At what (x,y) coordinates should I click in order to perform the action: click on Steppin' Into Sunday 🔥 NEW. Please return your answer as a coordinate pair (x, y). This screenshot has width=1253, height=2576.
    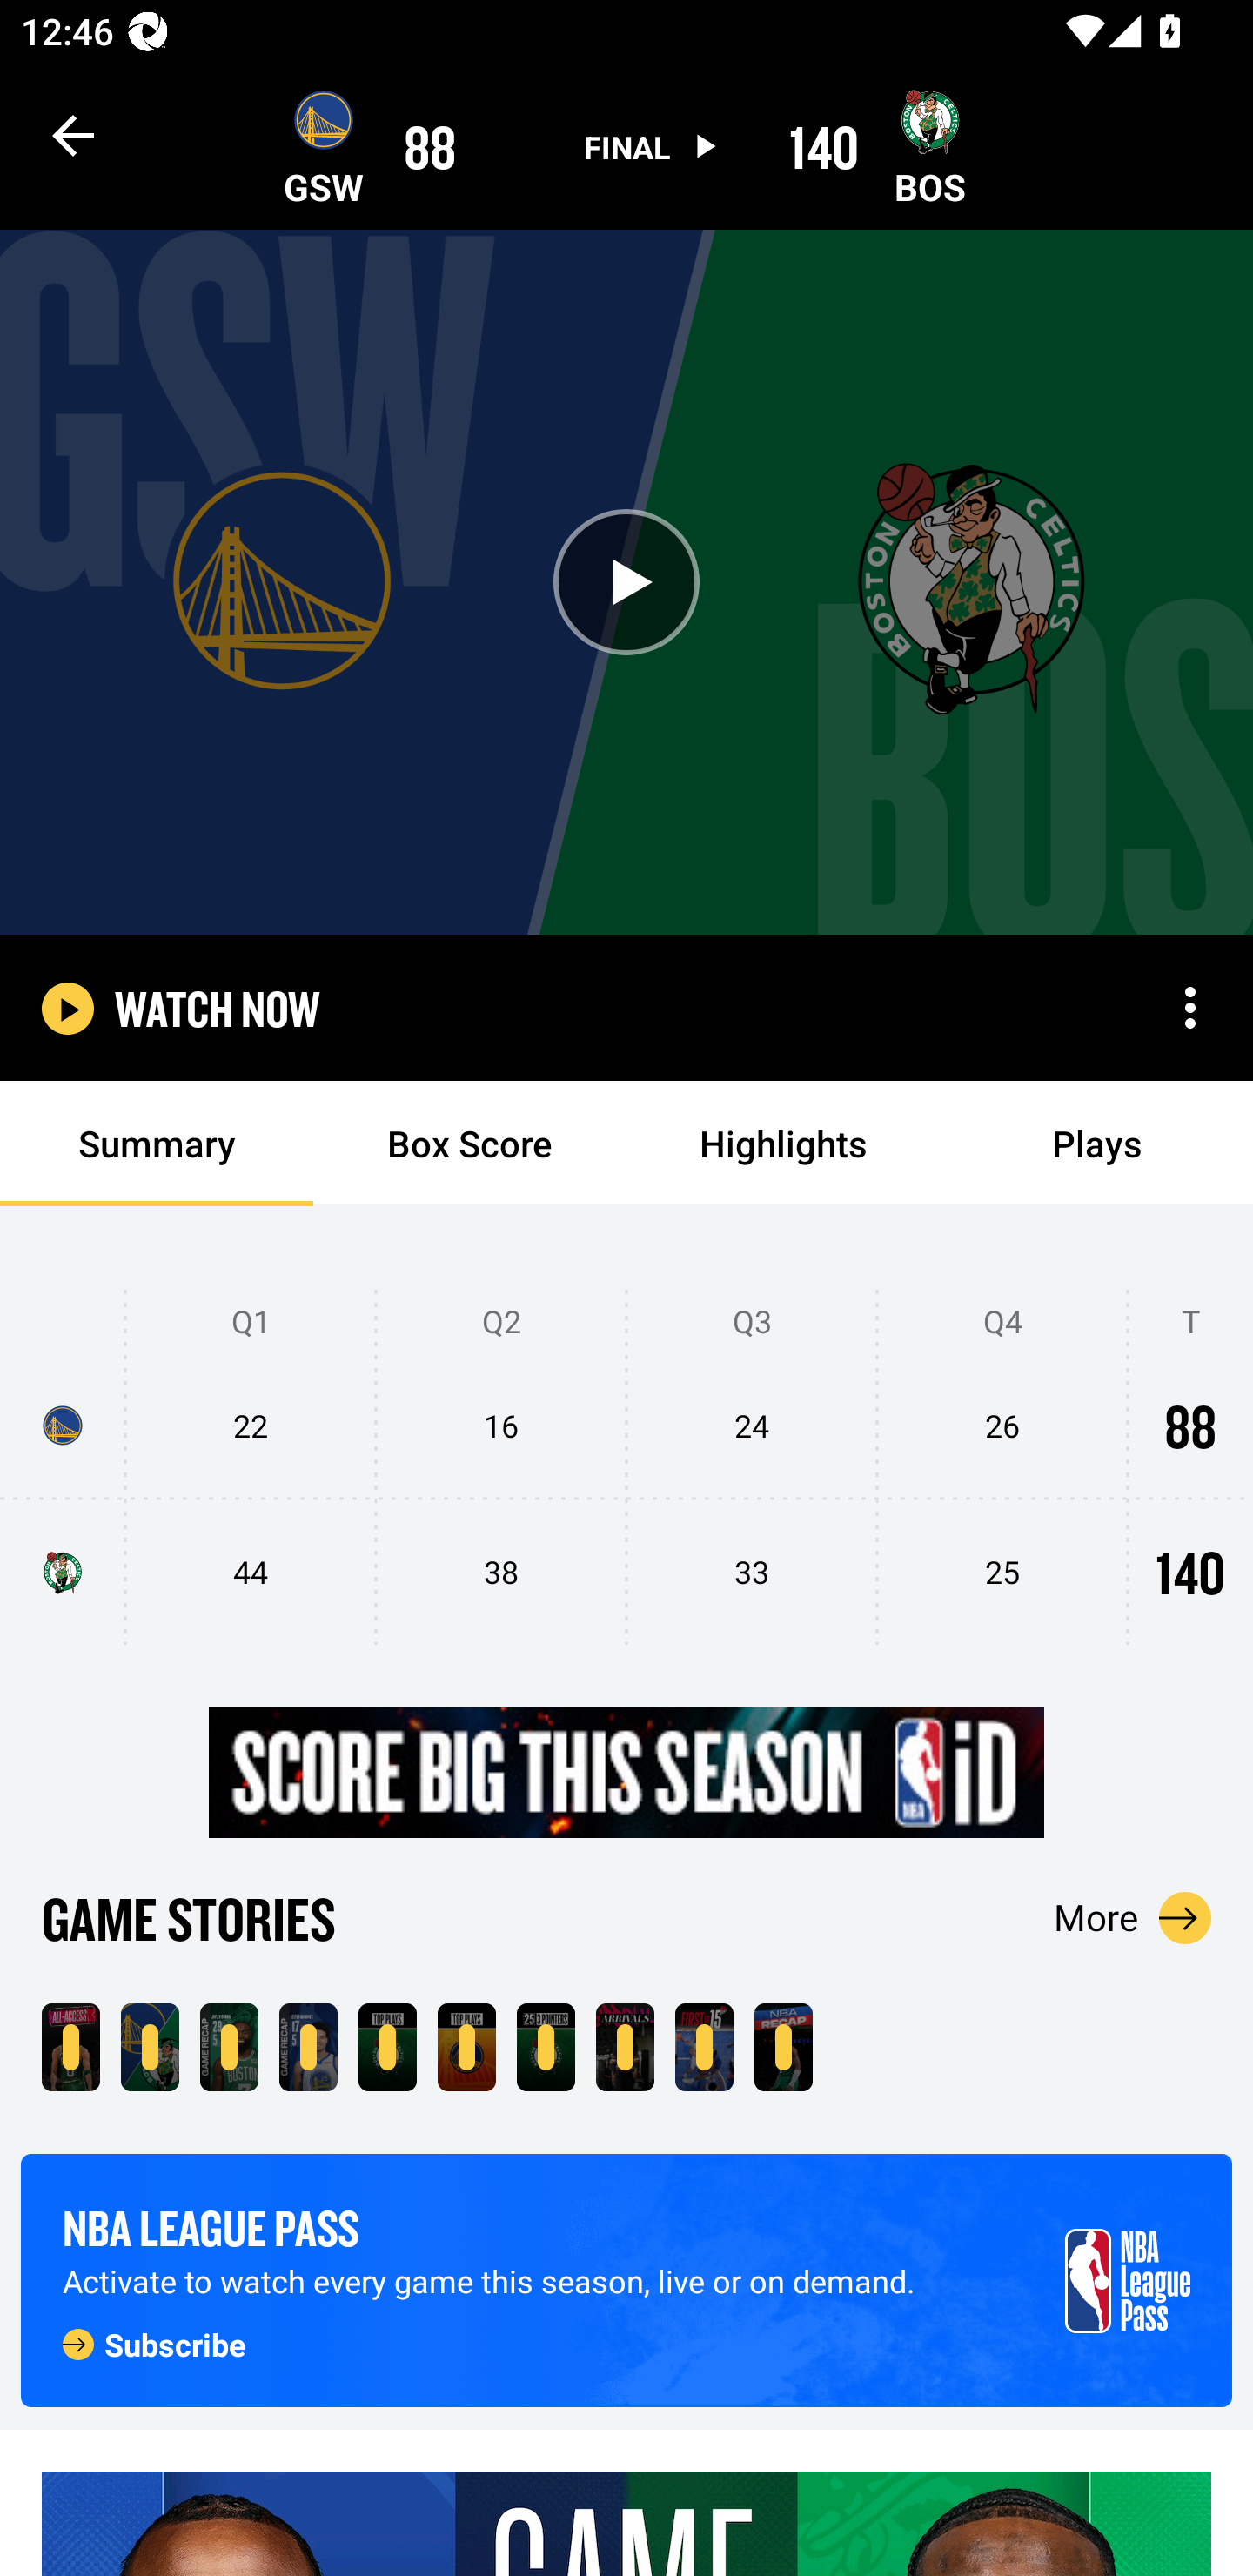
    Looking at the image, I should click on (625, 2047).